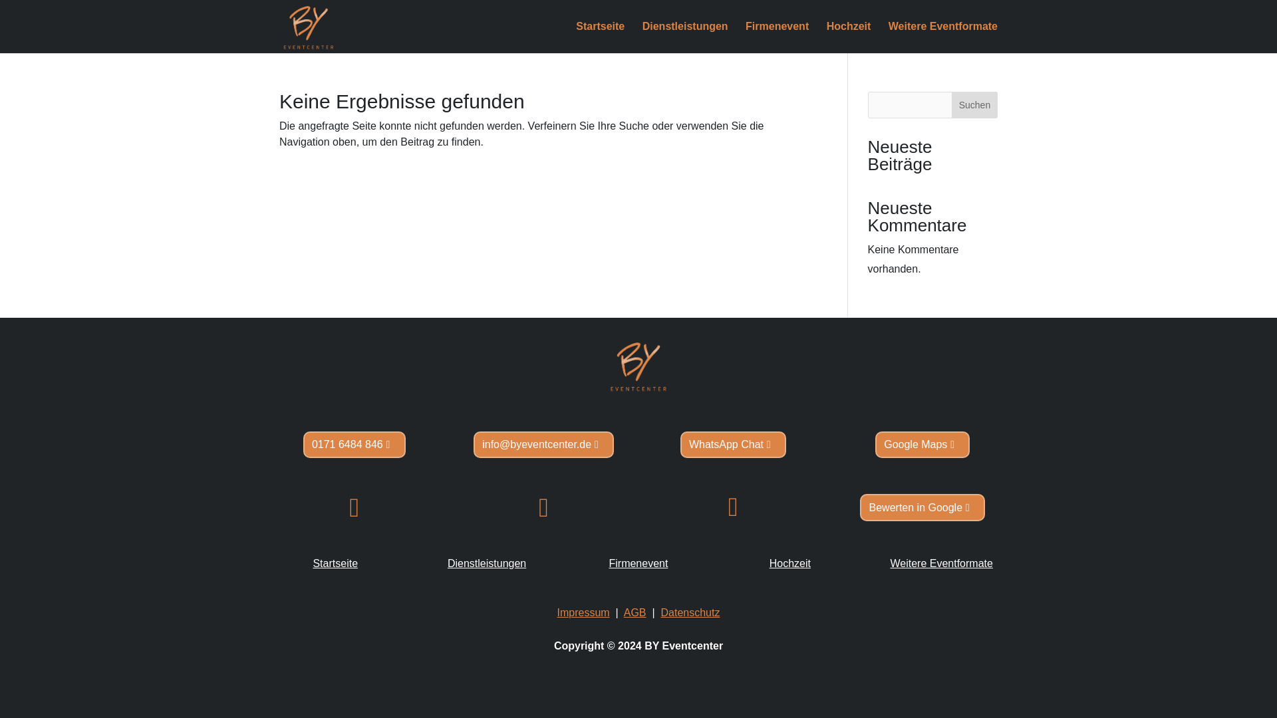 Image resolution: width=1277 pixels, height=718 pixels. What do you see at coordinates (849, 37) in the screenshot?
I see `Hochzeit` at bounding box center [849, 37].